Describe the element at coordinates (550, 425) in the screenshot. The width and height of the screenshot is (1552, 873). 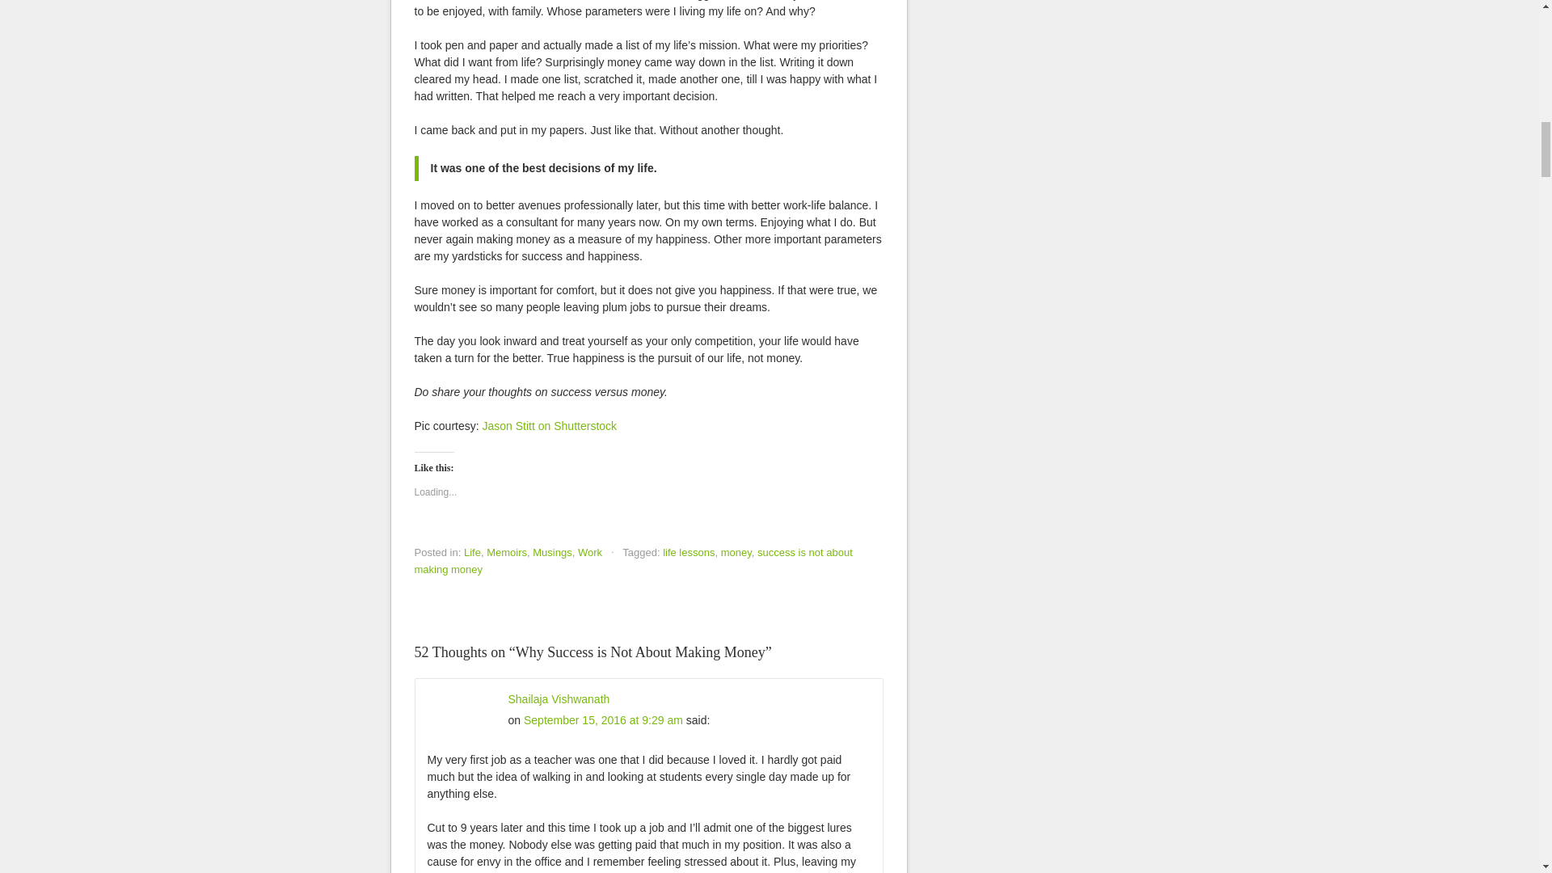
I see `Jason Stitt on Shutterstock` at that location.